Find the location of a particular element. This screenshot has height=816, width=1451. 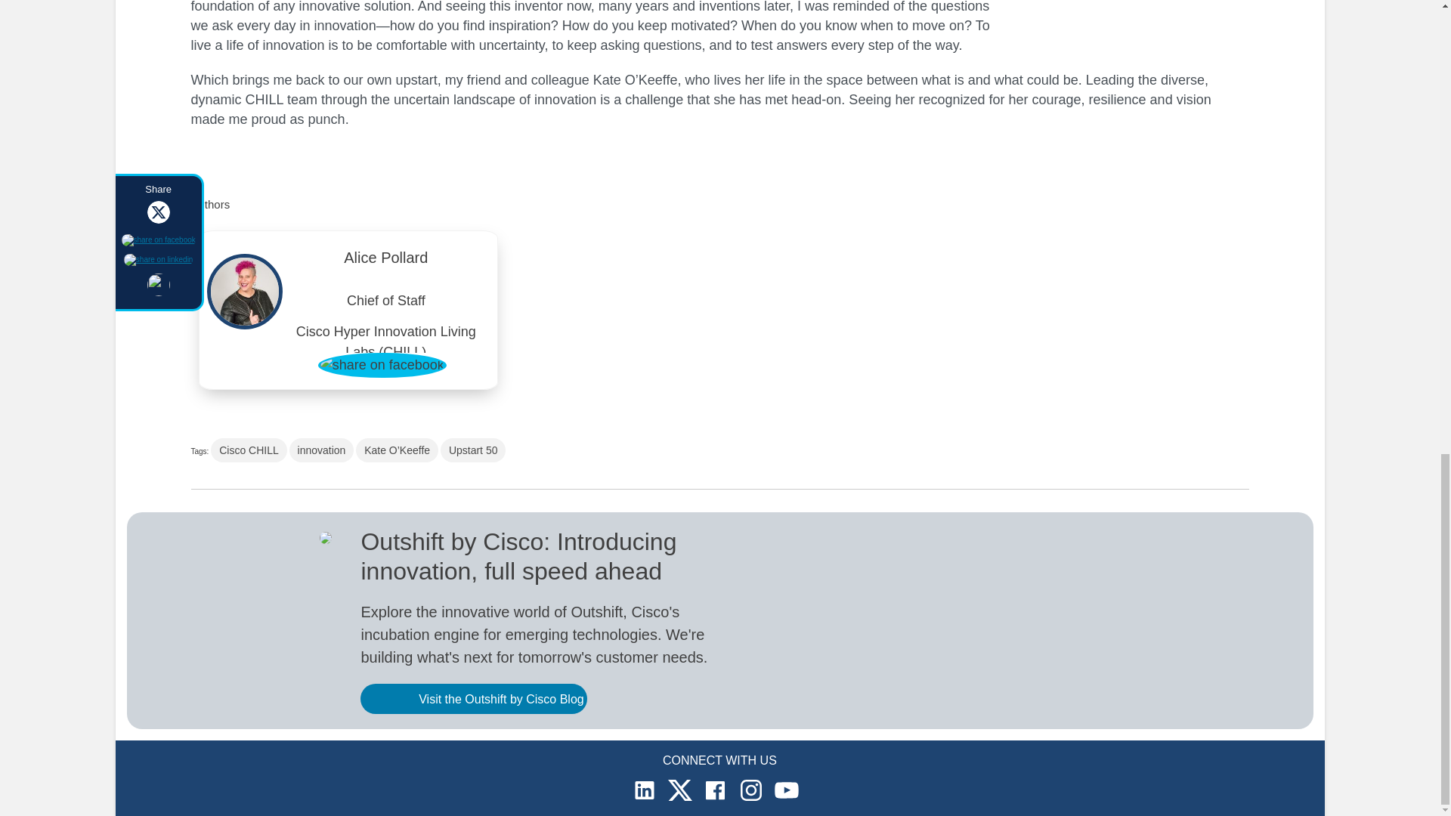

Upstart 50 is located at coordinates (473, 450).